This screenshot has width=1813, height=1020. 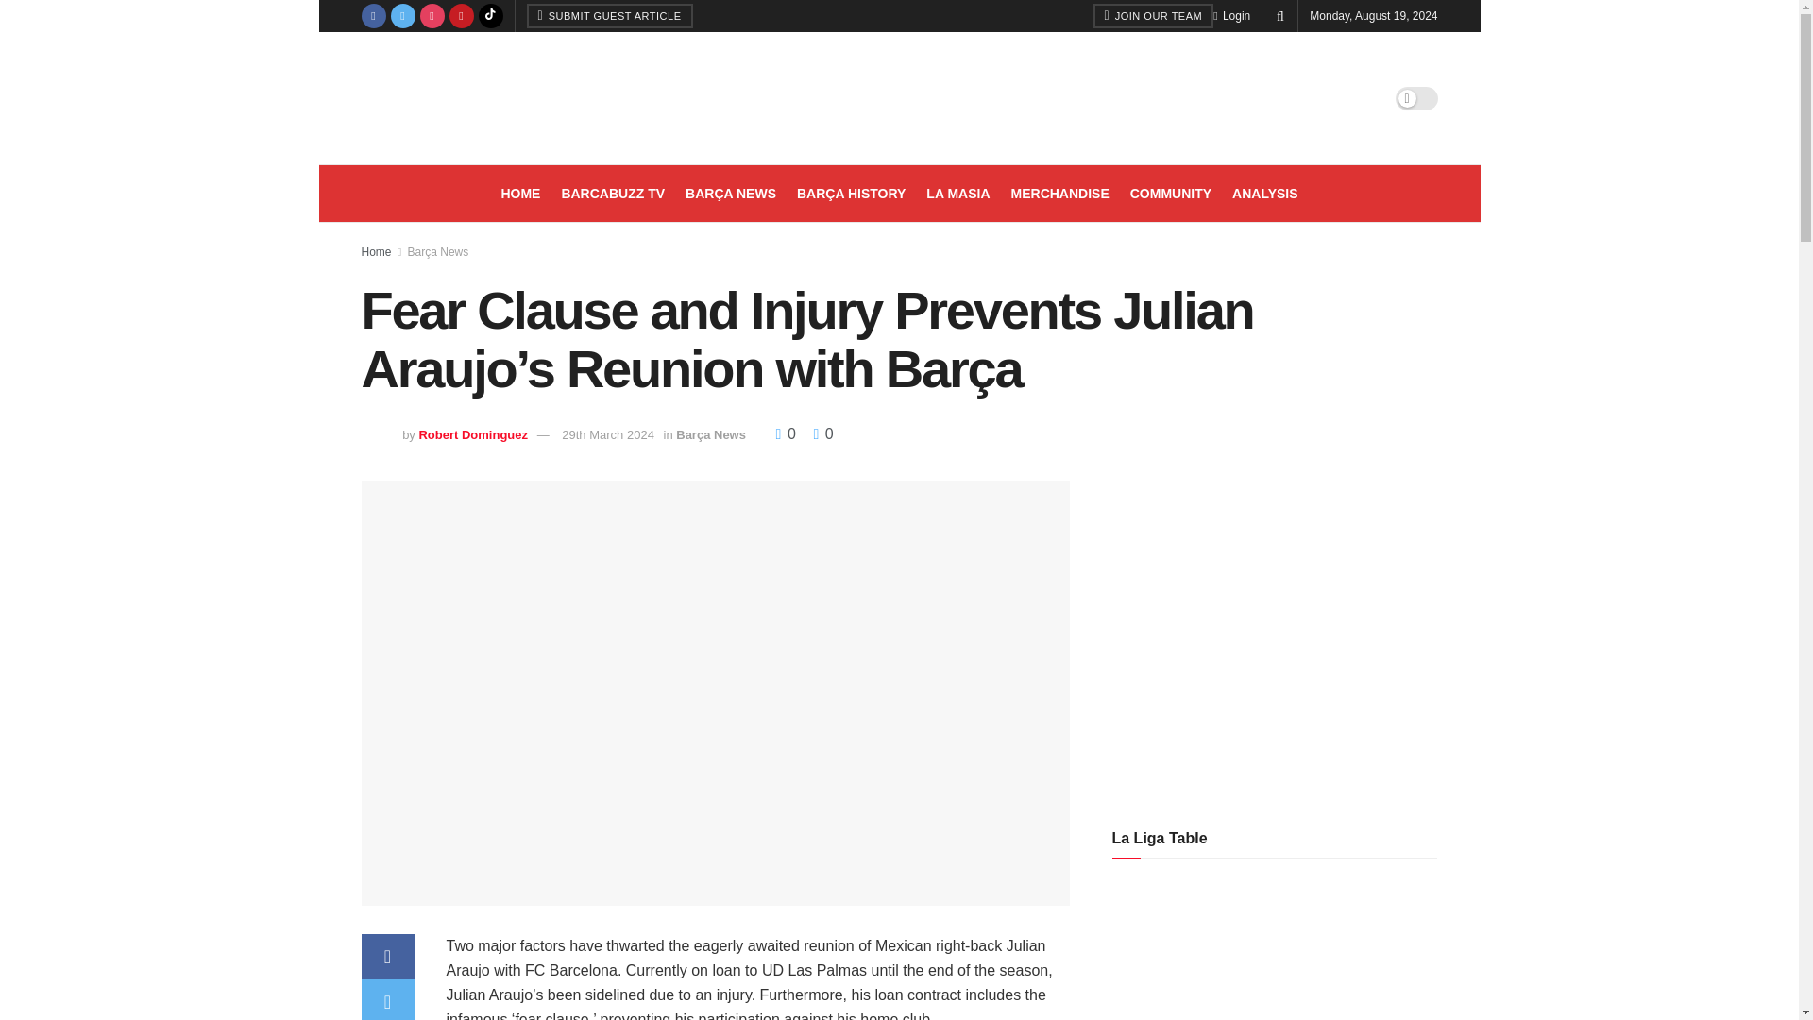 What do you see at coordinates (519, 194) in the screenshot?
I see `HOME` at bounding box center [519, 194].